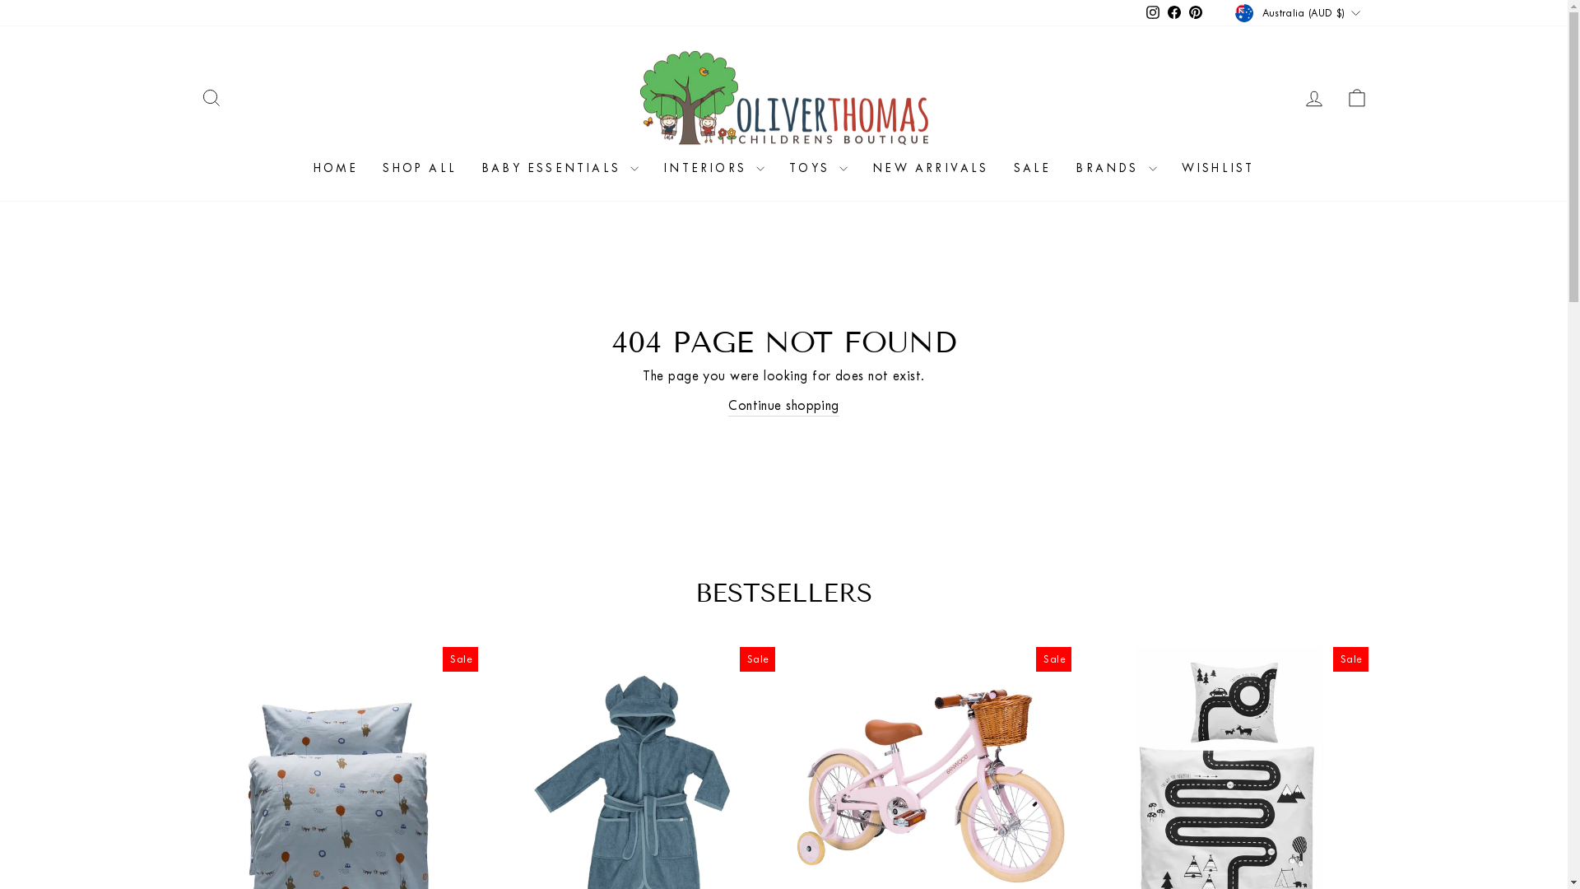  What do you see at coordinates (420, 168) in the screenshot?
I see `SHOP ALL` at bounding box center [420, 168].